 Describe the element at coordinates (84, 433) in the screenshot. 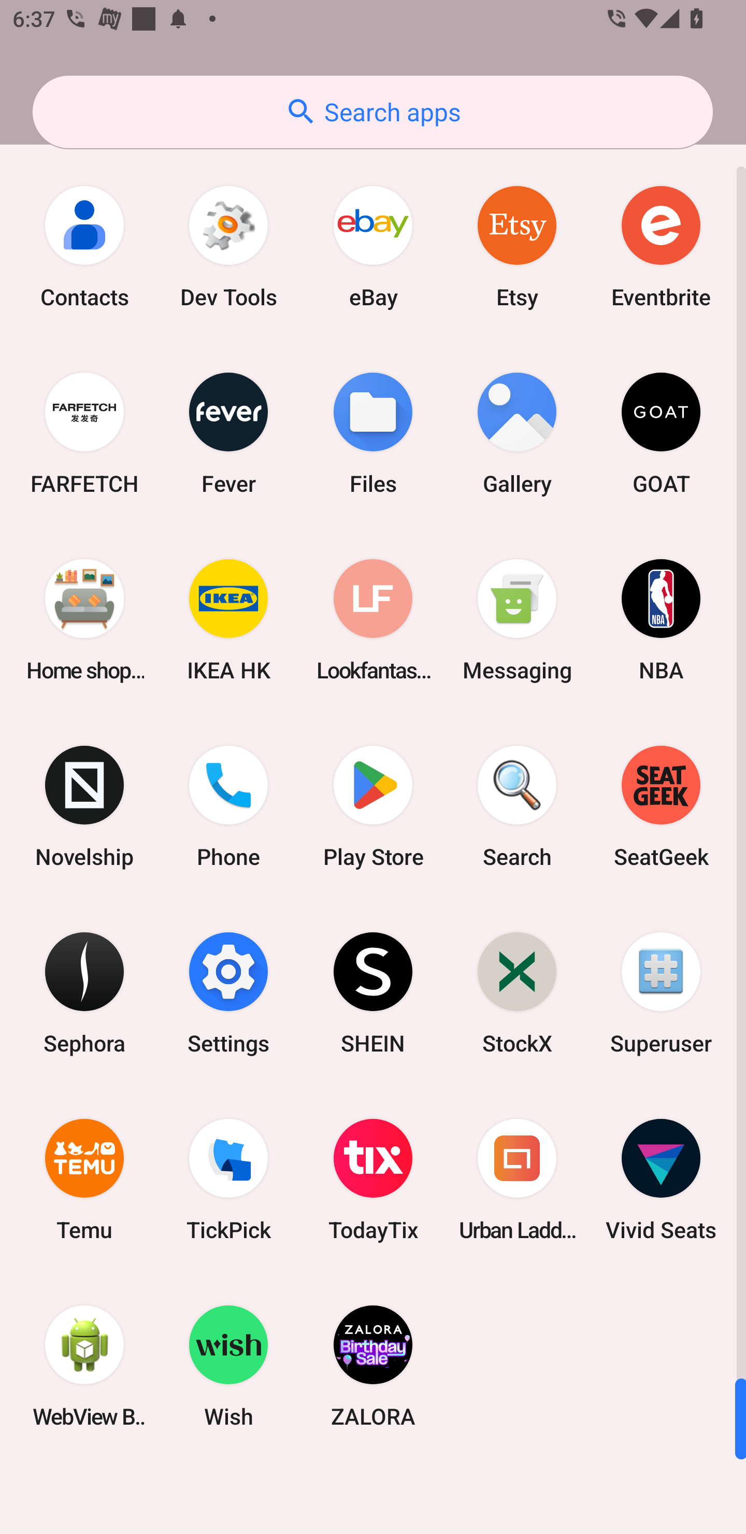

I see `FARFETCH` at that location.